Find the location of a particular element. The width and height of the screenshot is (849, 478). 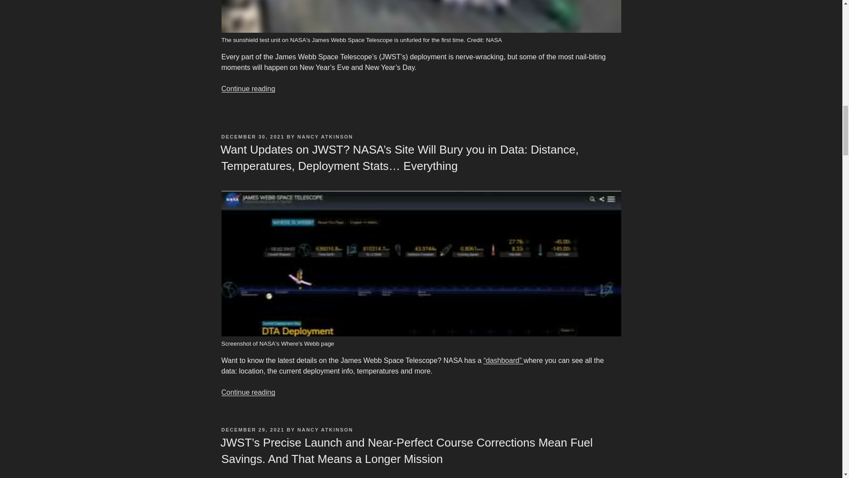

DECEMBER 29, 2021 is located at coordinates (252, 430).